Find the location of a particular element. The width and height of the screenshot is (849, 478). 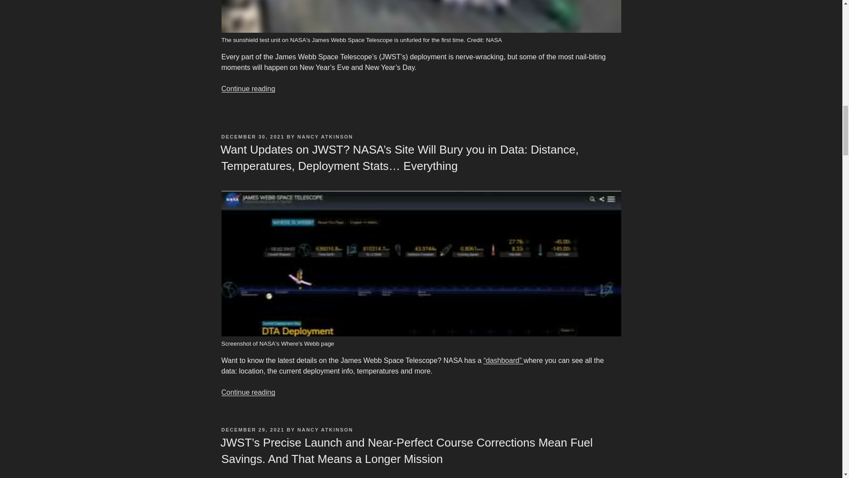

DECEMBER 29, 2021 is located at coordinates (252, 430).